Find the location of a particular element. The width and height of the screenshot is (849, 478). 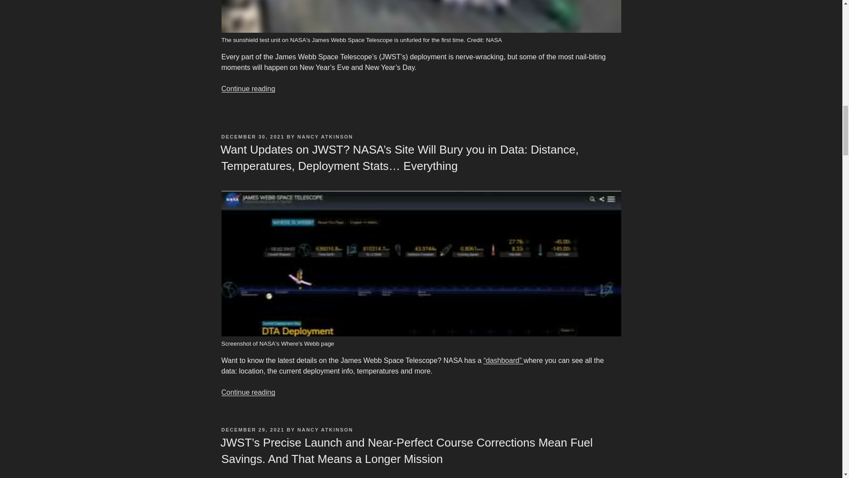

DECEMBER 29, 2021 is located at coordinates (252, 430).